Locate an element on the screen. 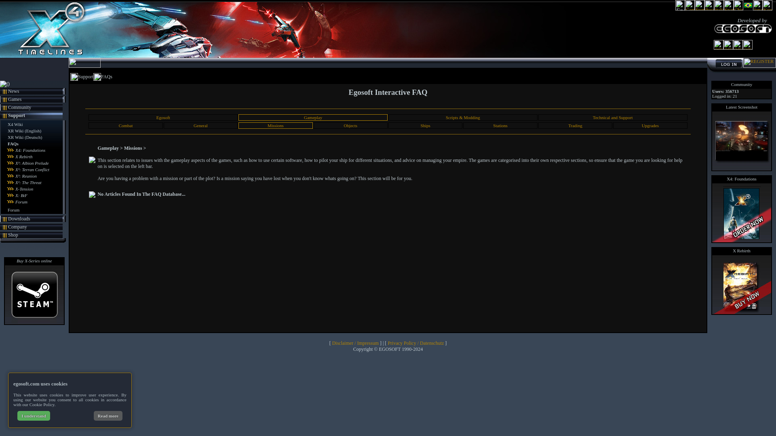 The width and height of the screenshot is (776, 436). Forum is located at coordinates (21, 202).